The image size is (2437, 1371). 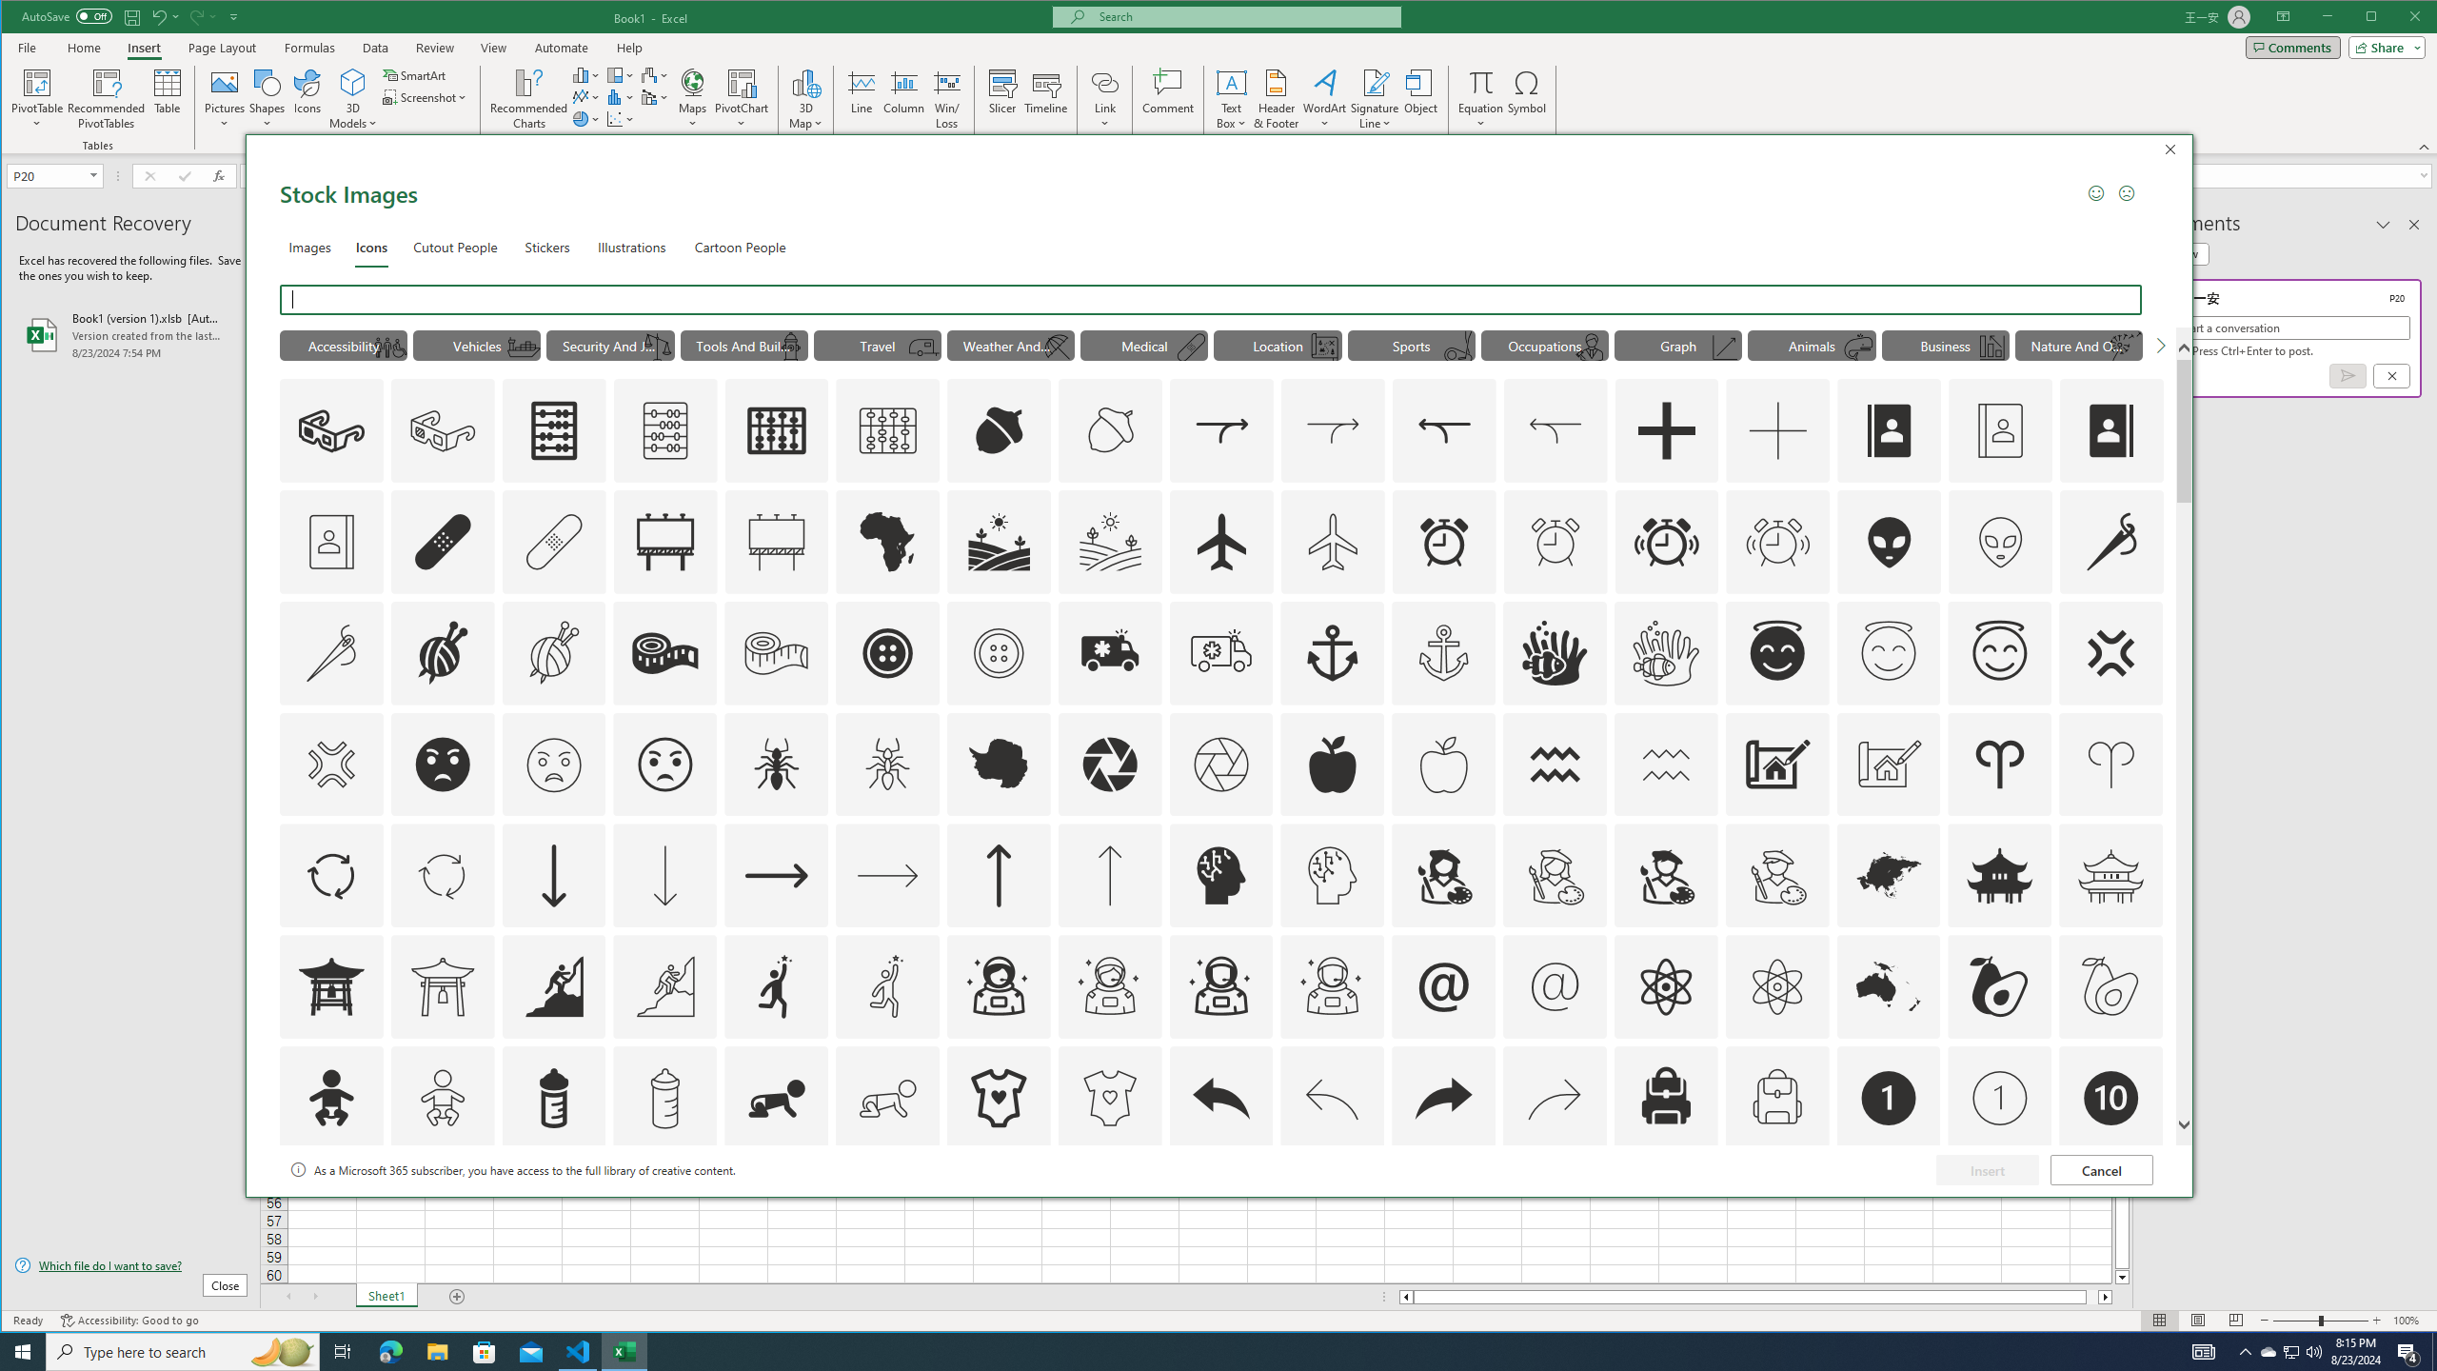 What do you see at coordinates (888, 986) in the screenshot?
I see `AutomationID: Icons_Aries` at bounding box center [888, 986].